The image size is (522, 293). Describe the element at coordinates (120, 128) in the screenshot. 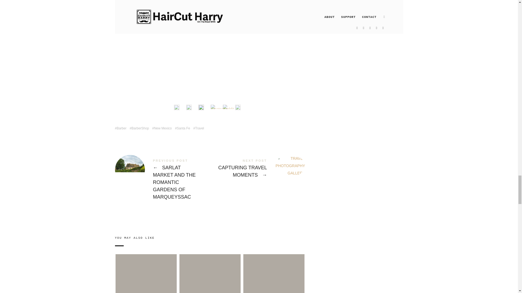

I see `Barber` at that location.